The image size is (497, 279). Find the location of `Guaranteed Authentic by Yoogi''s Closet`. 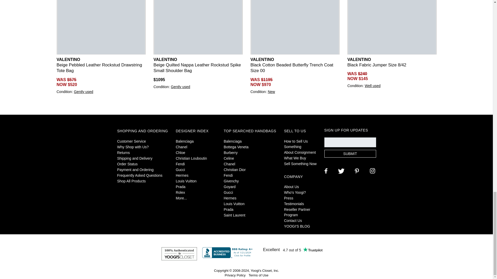

Guaranteed Authentic by Yoogi''s Closet is located at coordinates (179, 254).